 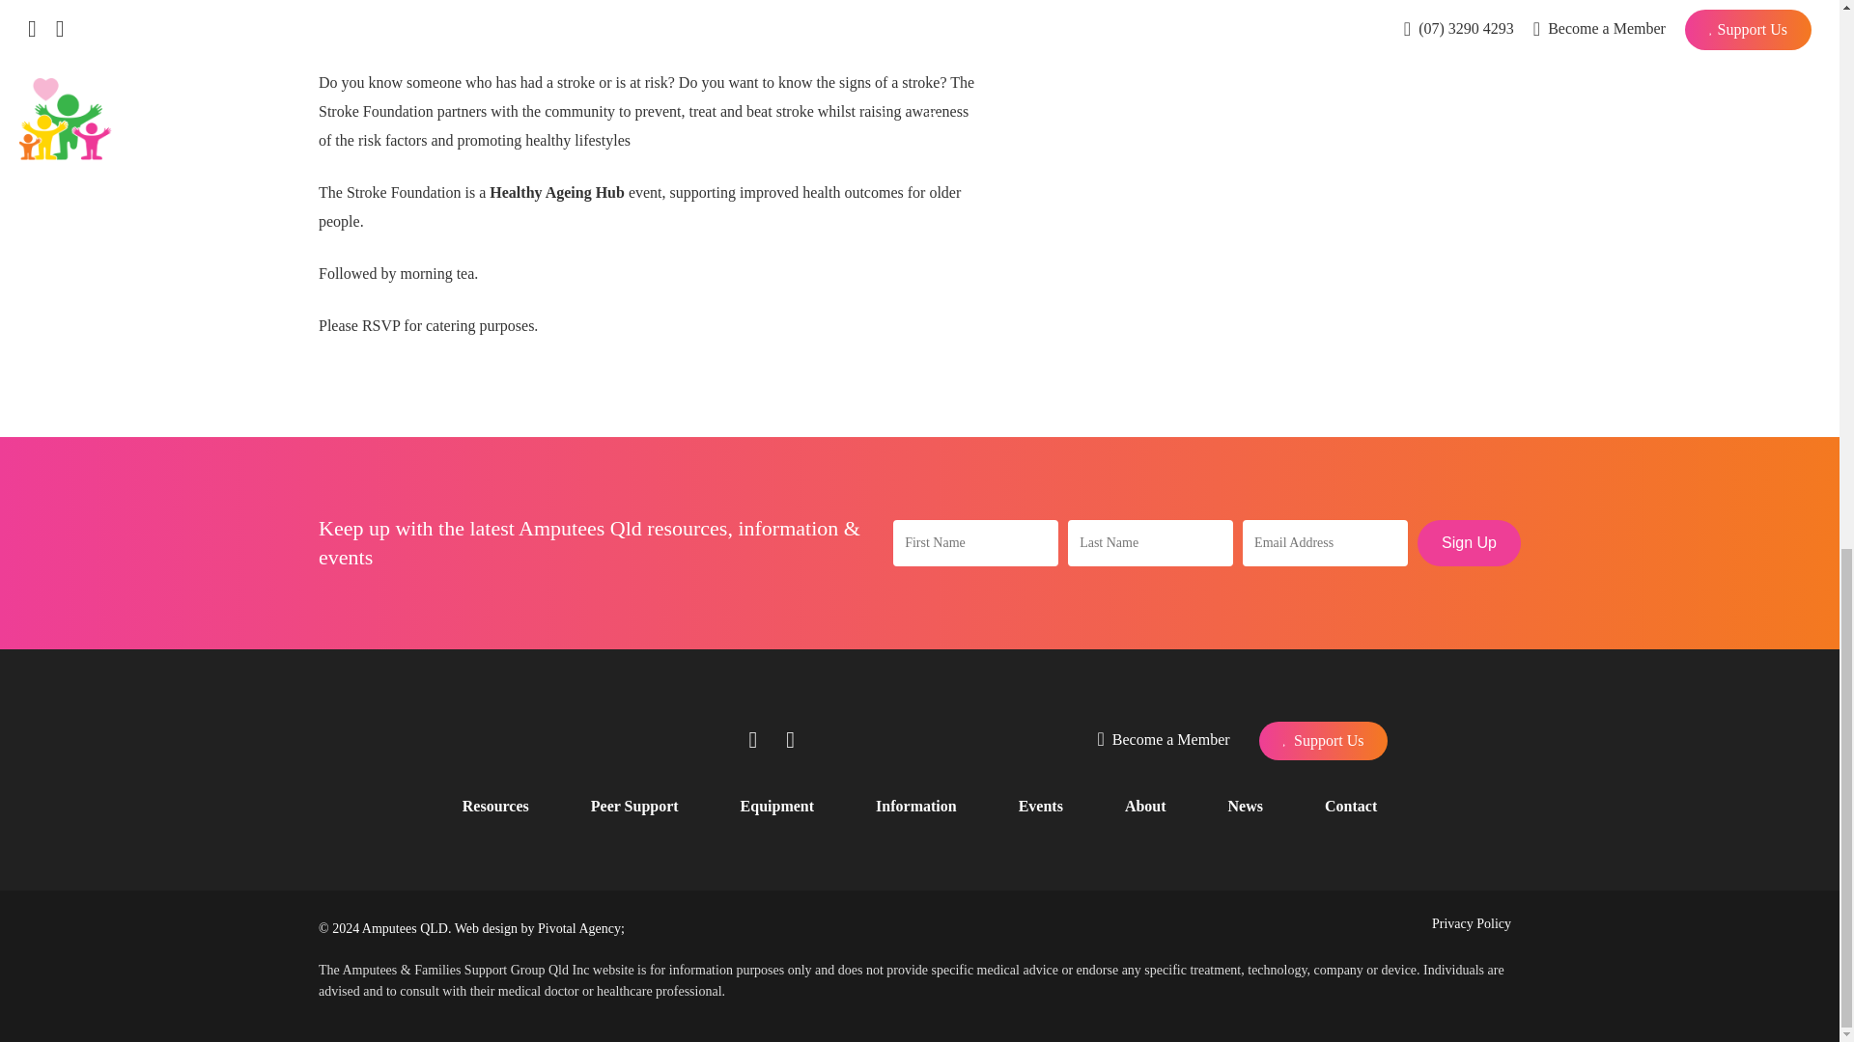 What do you see at coordinates (494, 807) in the screenshot?
I see `Resources` at bounding box center [494, 807].